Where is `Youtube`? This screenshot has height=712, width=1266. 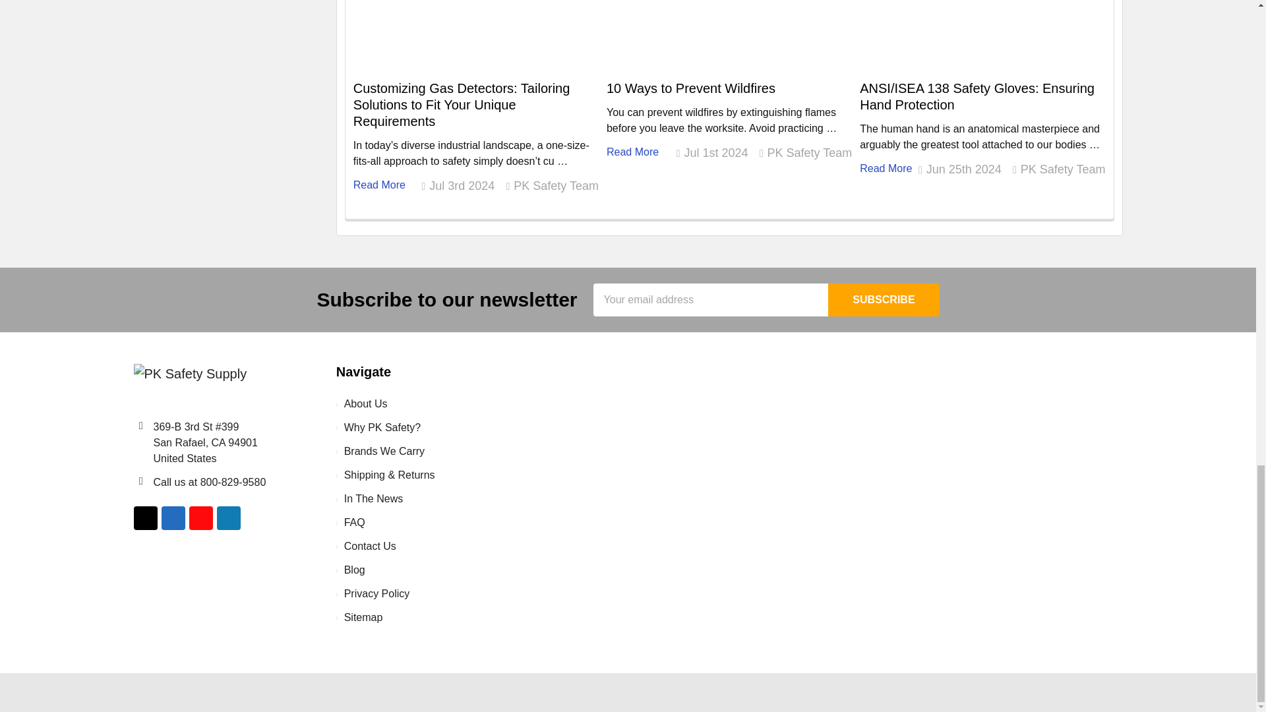
Youtube is located at coordinates (200, 518).